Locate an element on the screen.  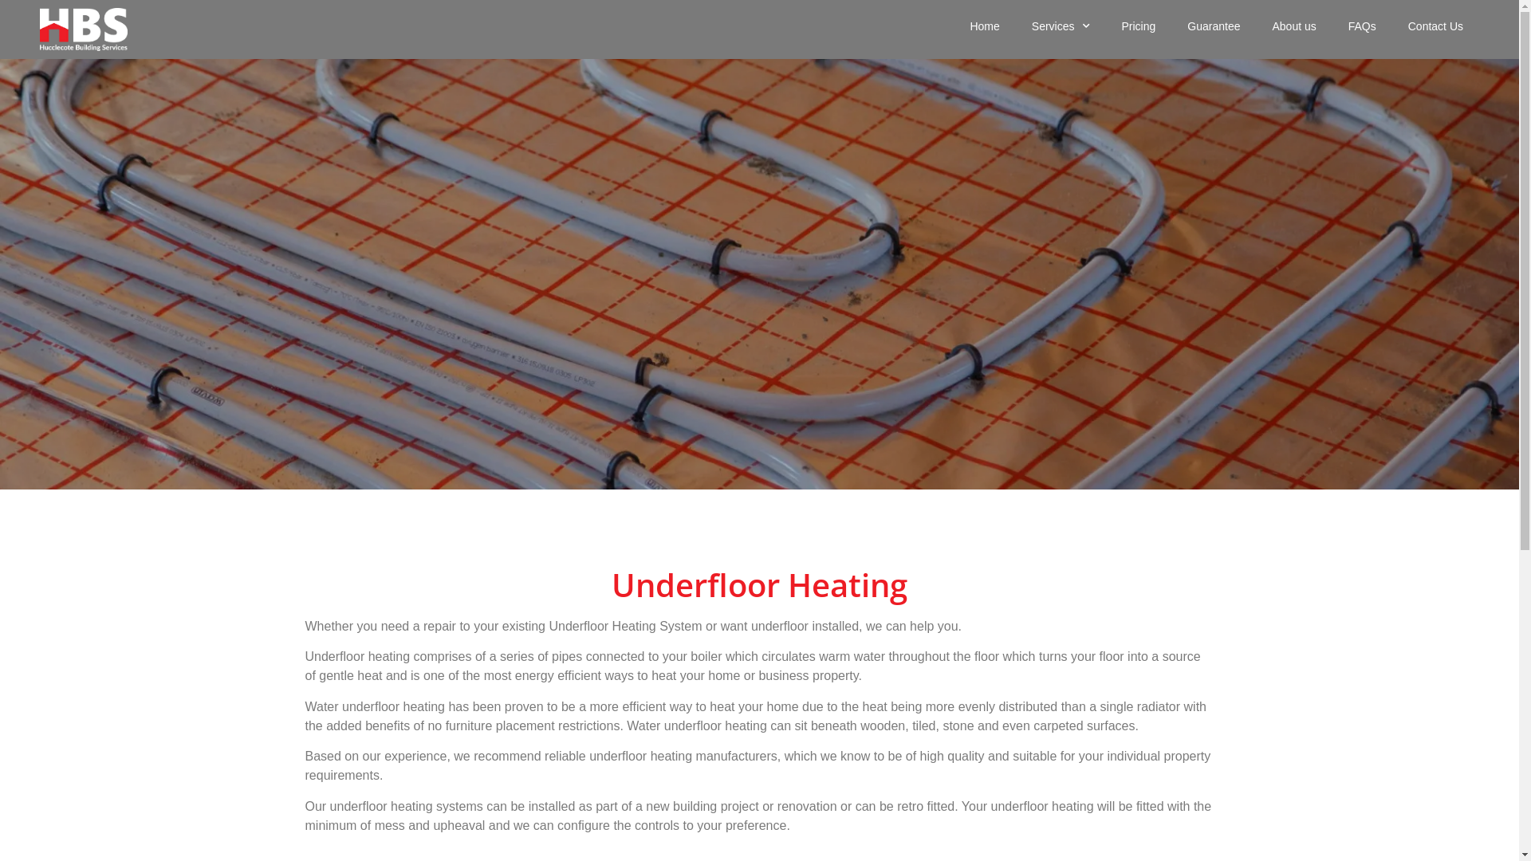
Services is located at coordinates (1061, 26).